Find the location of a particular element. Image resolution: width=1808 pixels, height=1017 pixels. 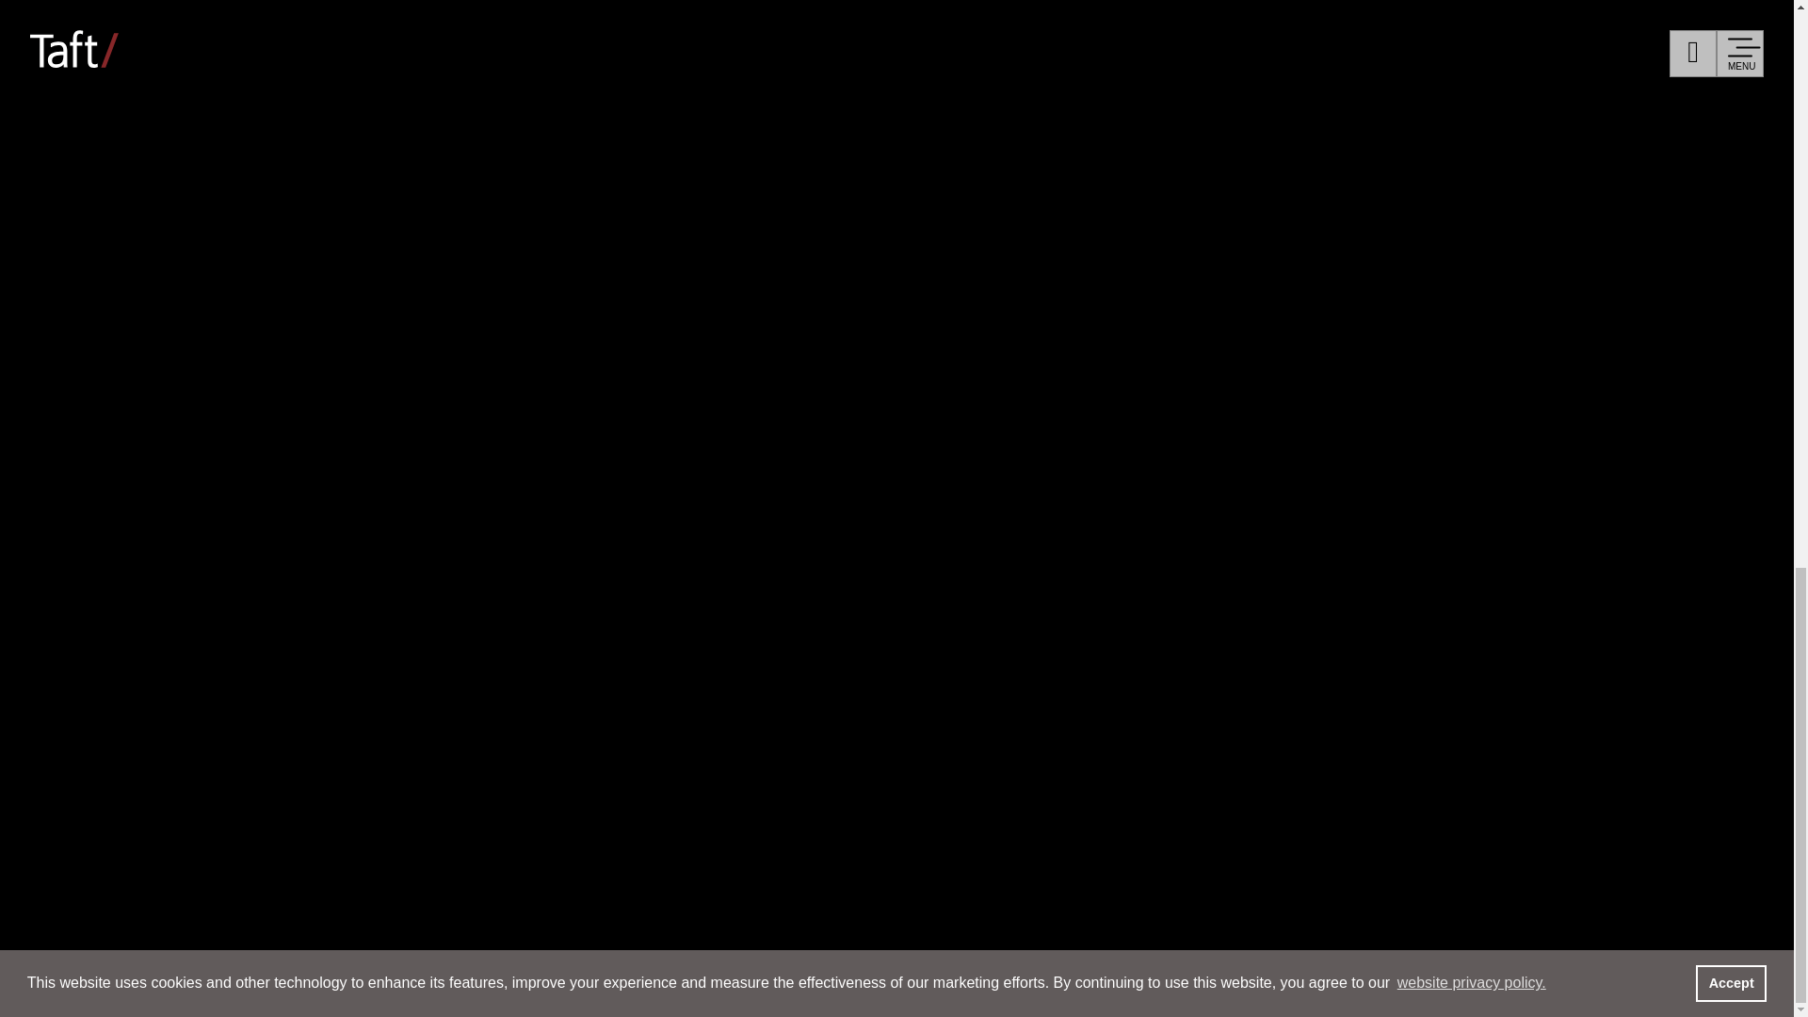

Payments is located at coordinates (1070, 514).